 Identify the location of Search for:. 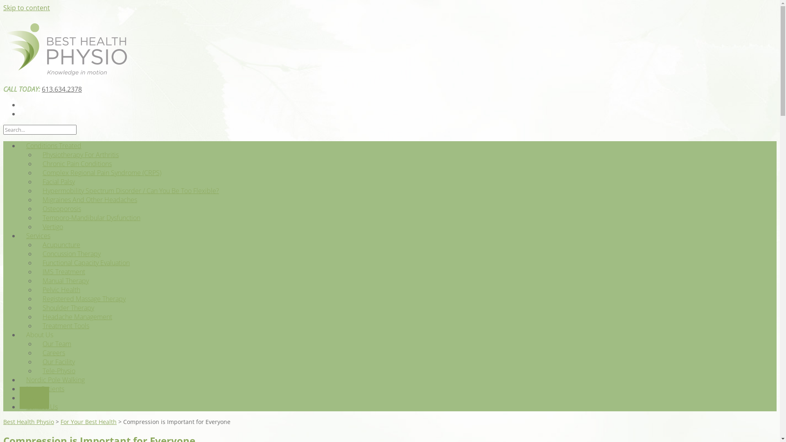
(40, 130).